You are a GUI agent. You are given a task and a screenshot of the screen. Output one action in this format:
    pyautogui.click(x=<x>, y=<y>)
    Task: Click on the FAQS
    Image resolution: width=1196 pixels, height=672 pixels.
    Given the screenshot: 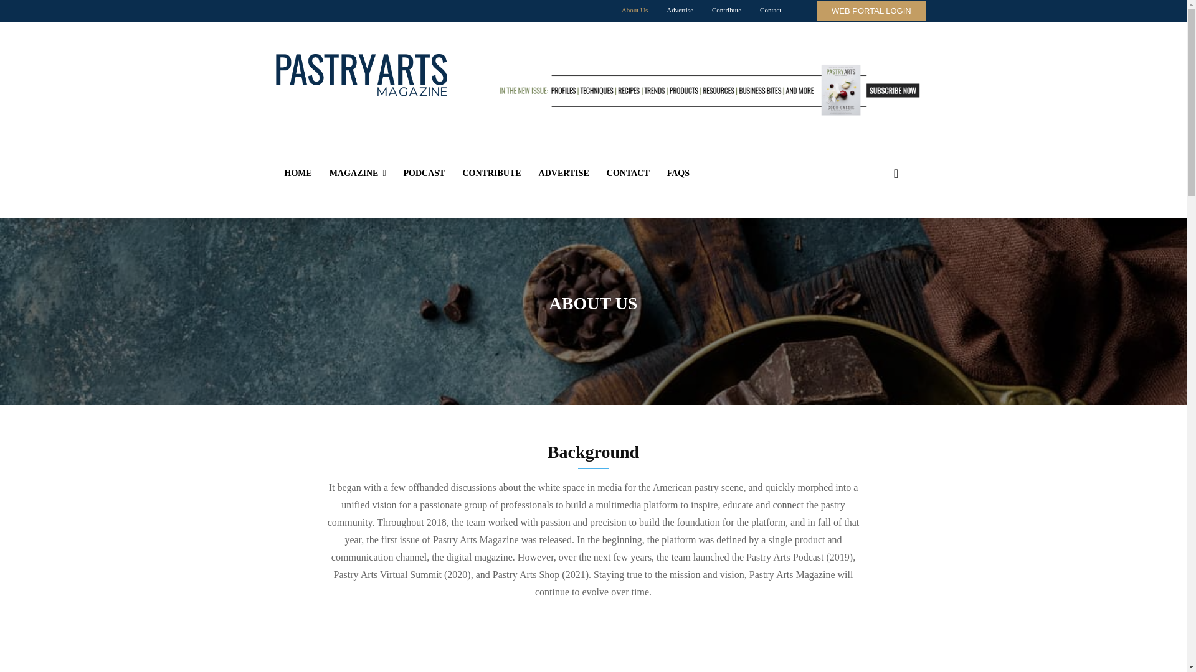 What is the action you would take?
    pyautogui.click(x=678, y=173)
    